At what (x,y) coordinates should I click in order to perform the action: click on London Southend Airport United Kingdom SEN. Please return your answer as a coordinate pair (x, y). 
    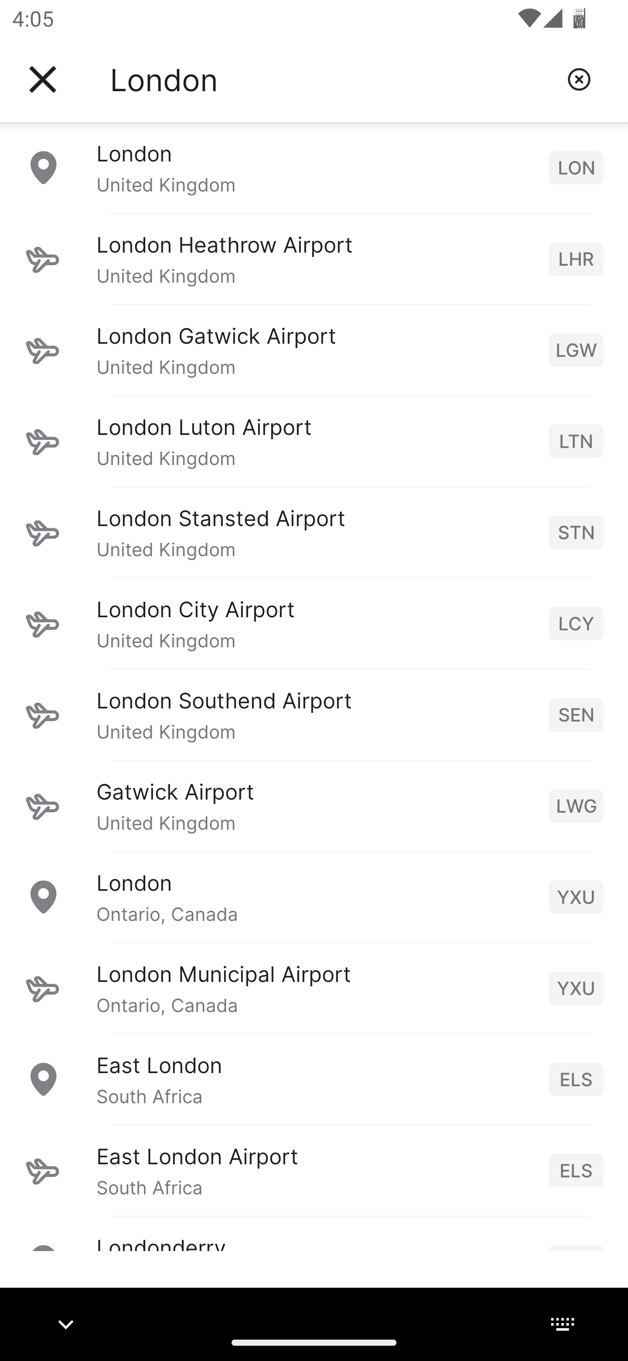
    Looking at the image, I should click on (314, 715).